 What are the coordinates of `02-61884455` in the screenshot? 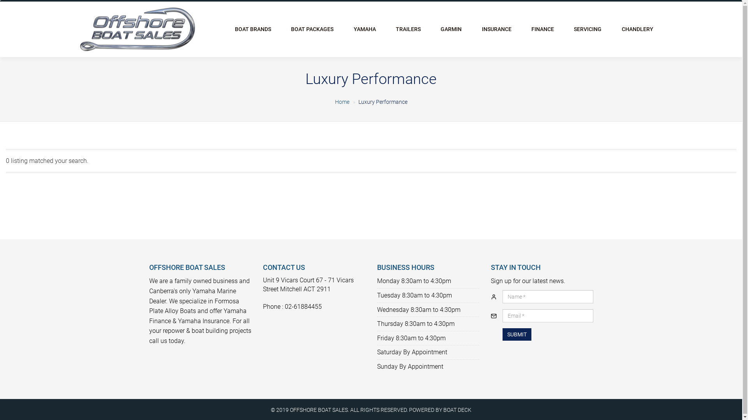 It's located at (303, 306).